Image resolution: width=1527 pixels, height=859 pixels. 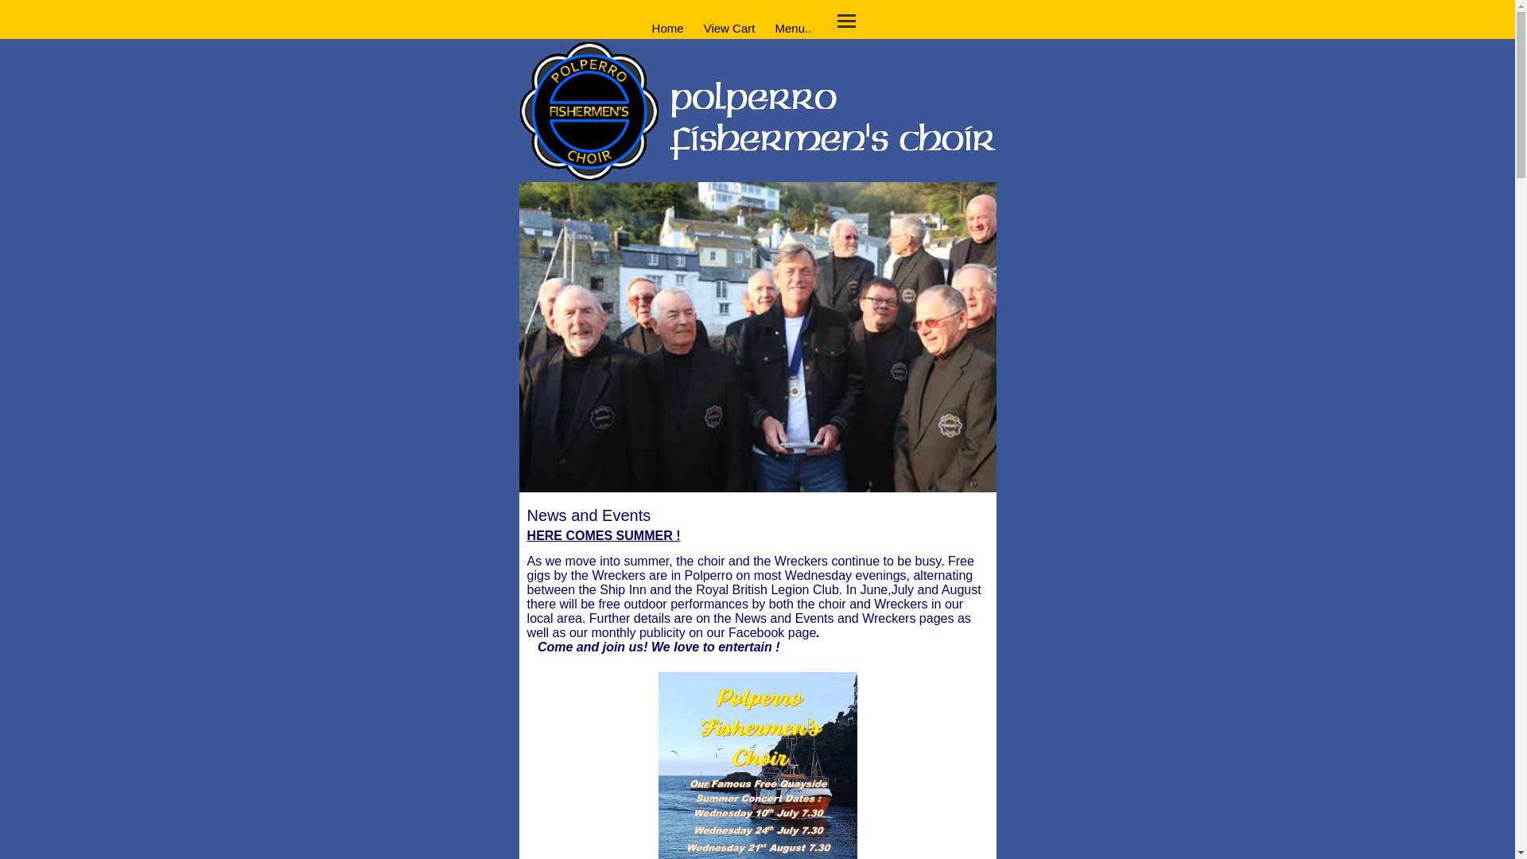 What do you see at coordinates (792, 25) in the screenshot?
I see `Menu..` at bounding box center [792, 25].